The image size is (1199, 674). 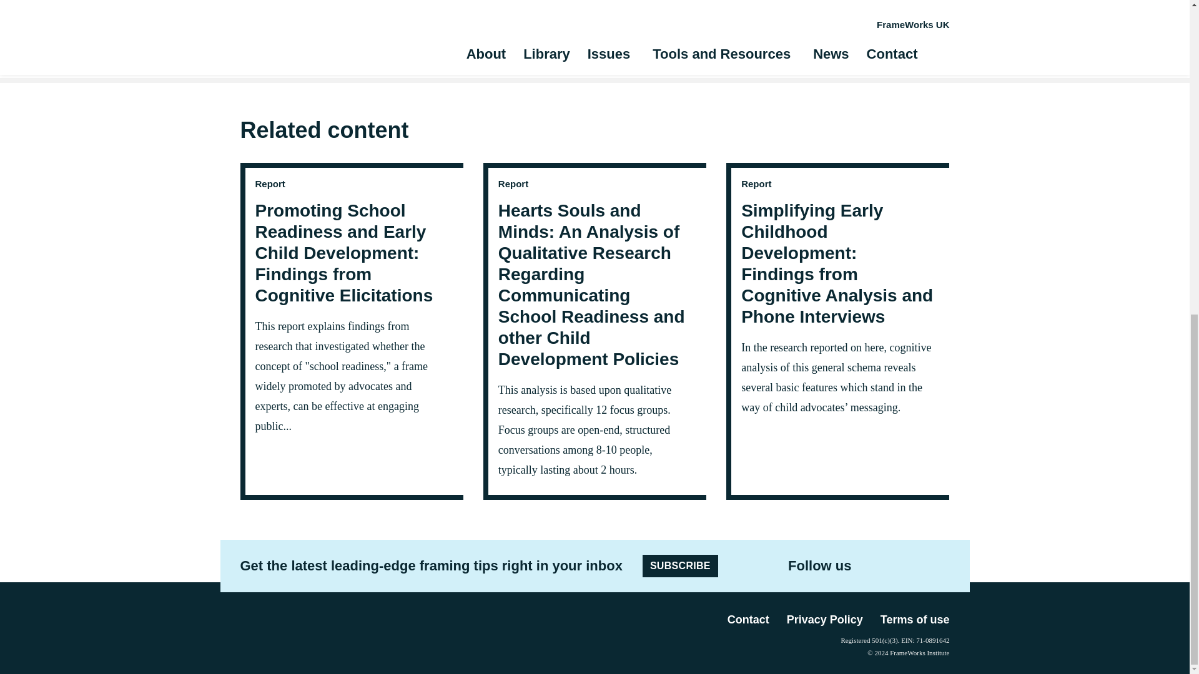 I want to click on LinkedIn, so click(x=919, y=565).